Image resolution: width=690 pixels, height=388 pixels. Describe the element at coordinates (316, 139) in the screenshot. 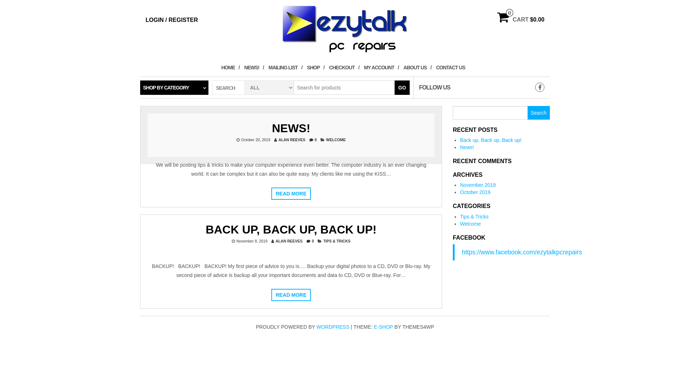

I see `0` at that location.